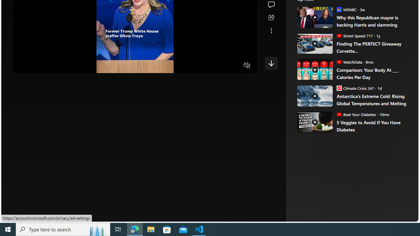 The height and width of the screenshot is (236, 420). I want to click on Unmute, so click(247, 66).